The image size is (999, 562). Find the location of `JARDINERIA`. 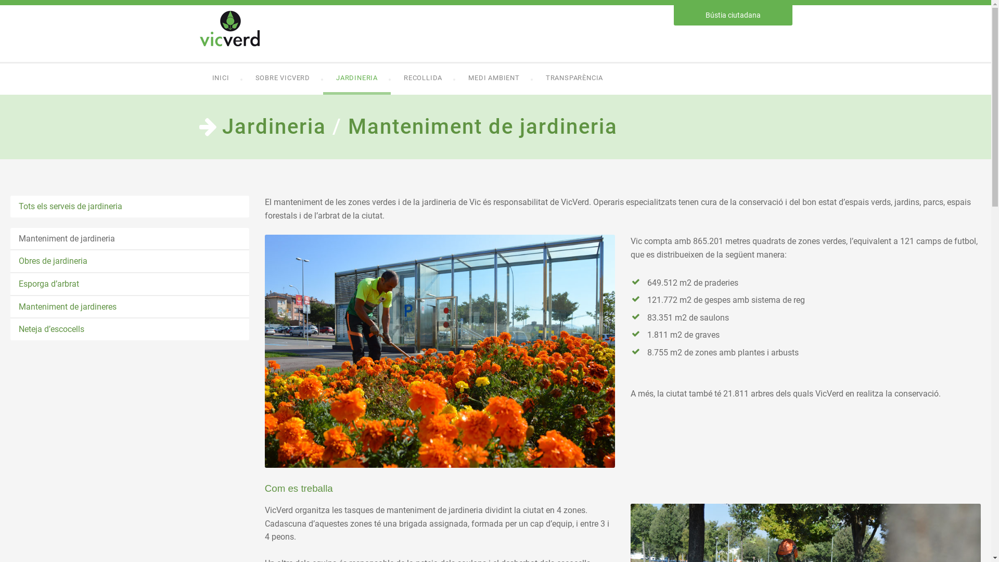

JARDINERIA is located at coordinates (357, 79).